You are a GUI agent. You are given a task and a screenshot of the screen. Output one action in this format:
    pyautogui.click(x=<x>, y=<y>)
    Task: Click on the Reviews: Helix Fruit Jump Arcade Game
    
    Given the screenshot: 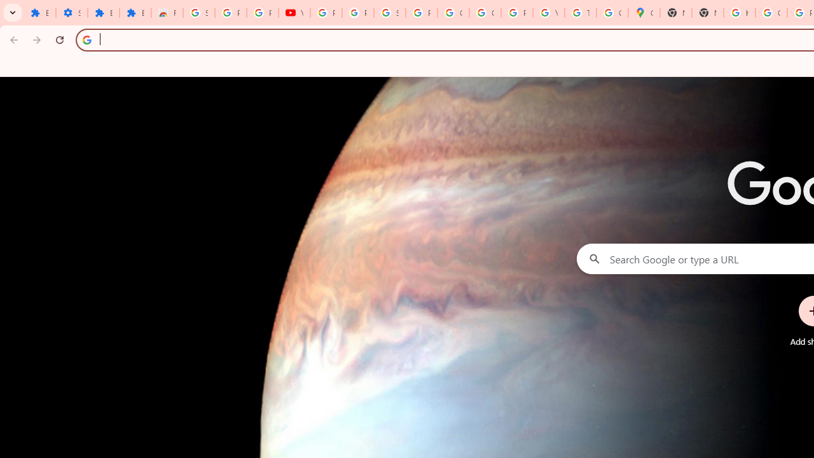 What is the action you would take?
    pyautogui.click(x=167, y=13)
    